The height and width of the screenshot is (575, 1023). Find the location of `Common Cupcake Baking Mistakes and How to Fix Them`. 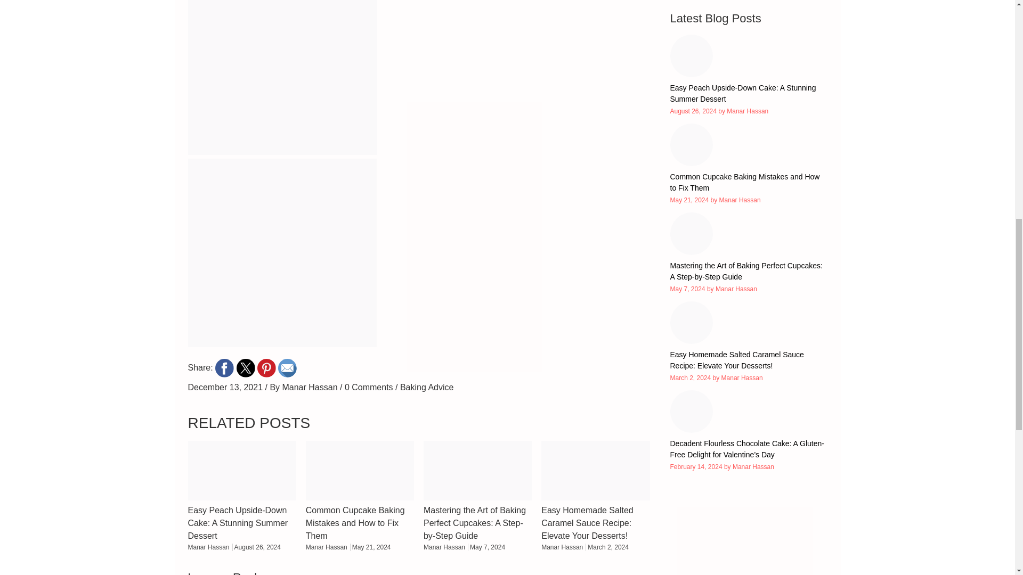

Common Cupcake Baking Mistakes and How to Fix Them is located at coordinates (749, 163).